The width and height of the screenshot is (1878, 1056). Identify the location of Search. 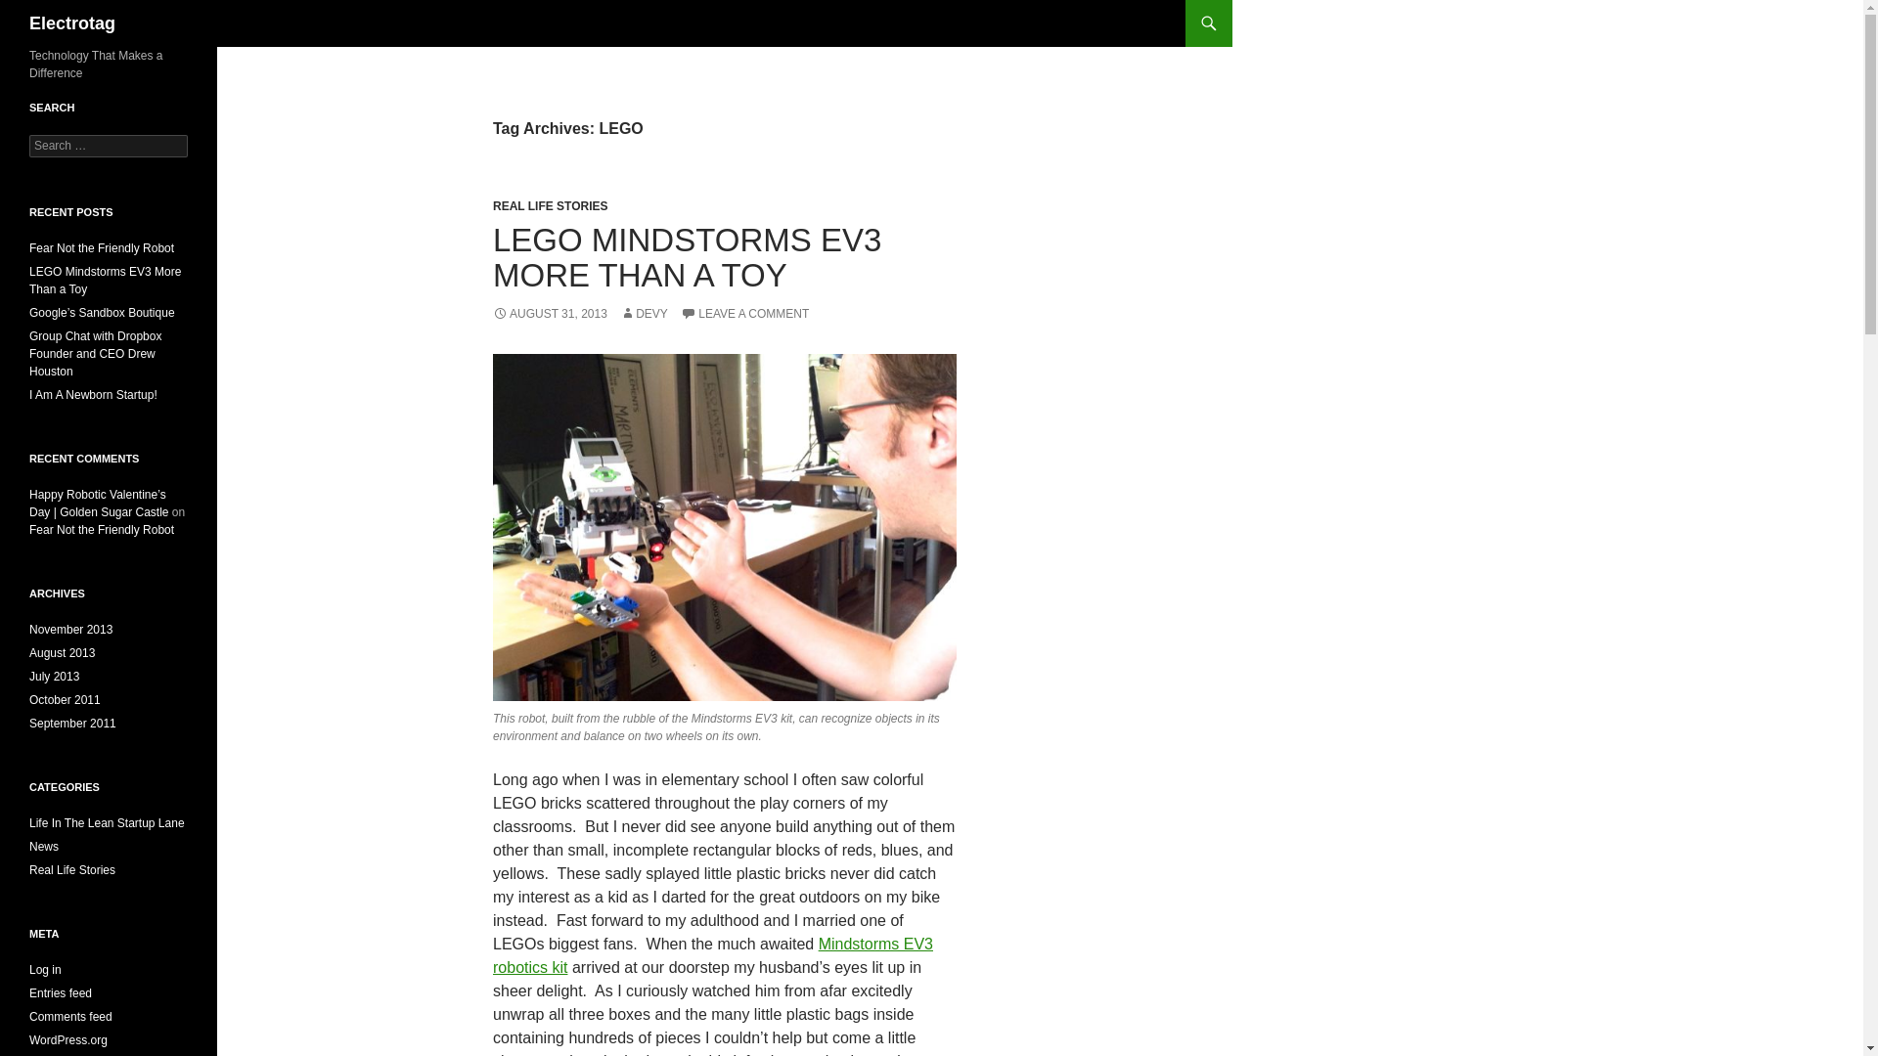
(39, 11).